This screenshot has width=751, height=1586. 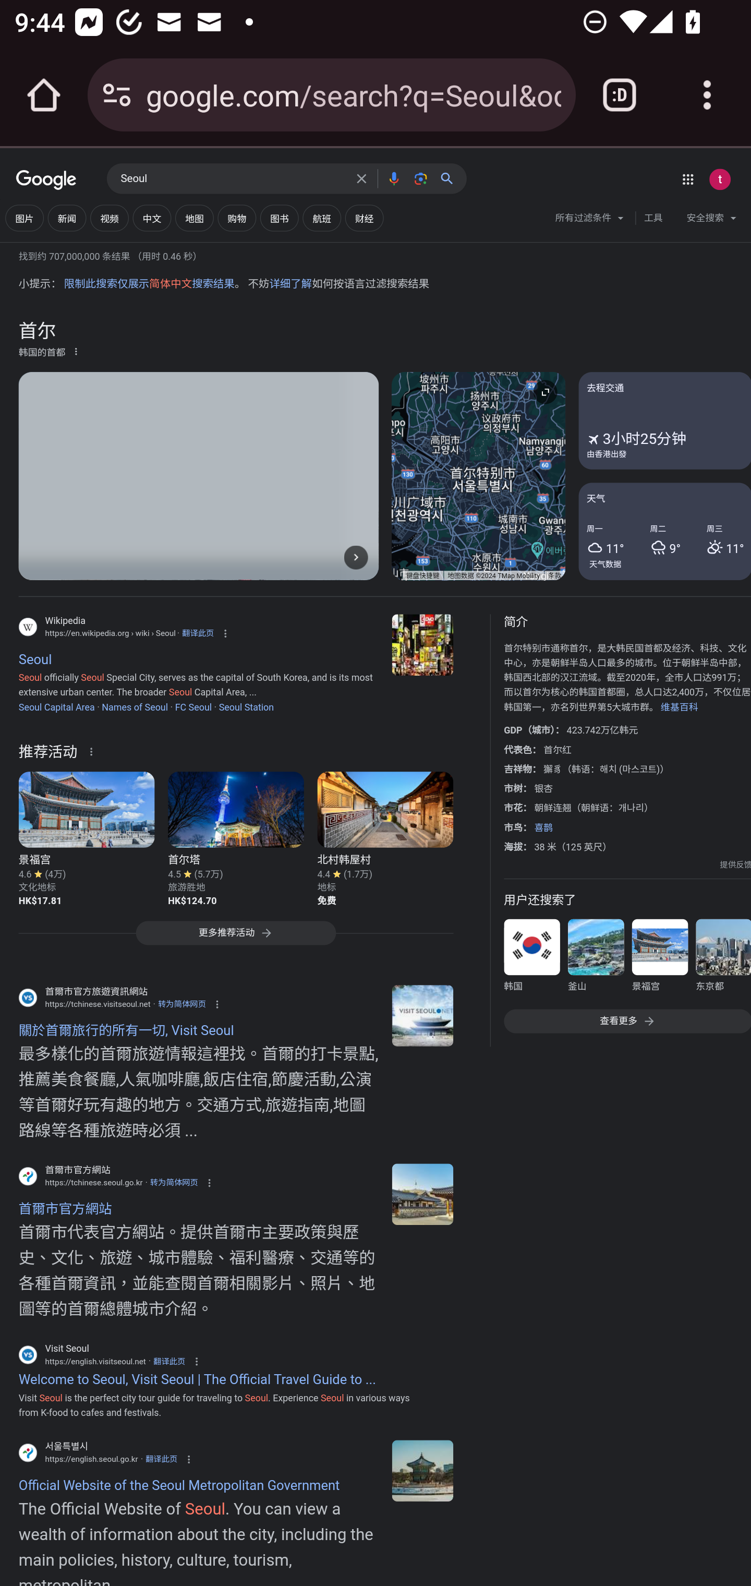 What do you see at coordinates (151, 218) in the screenshot?
I see `添加“中文” 中文` at bounding box center [151, 218].